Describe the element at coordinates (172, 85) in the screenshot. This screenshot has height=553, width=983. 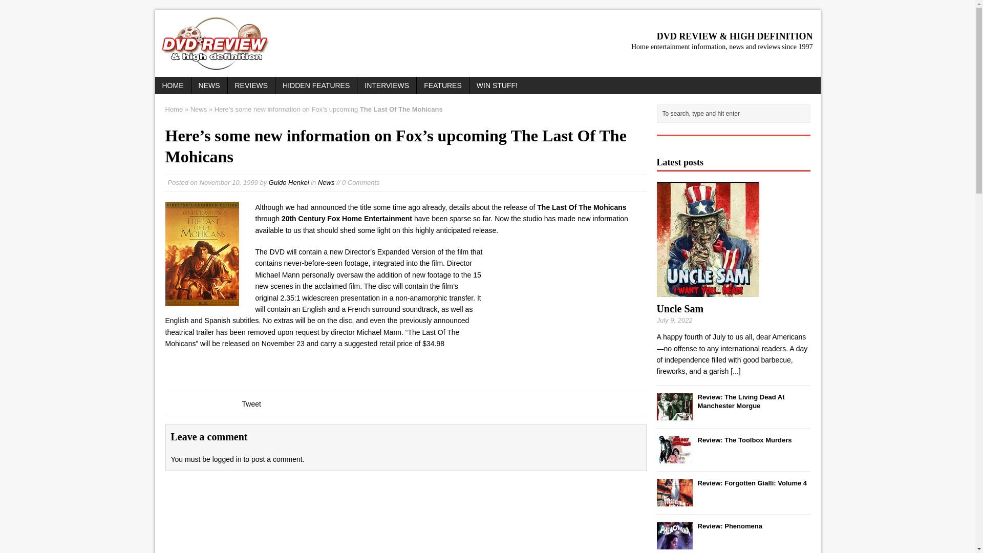
I see `HOME` at that location.